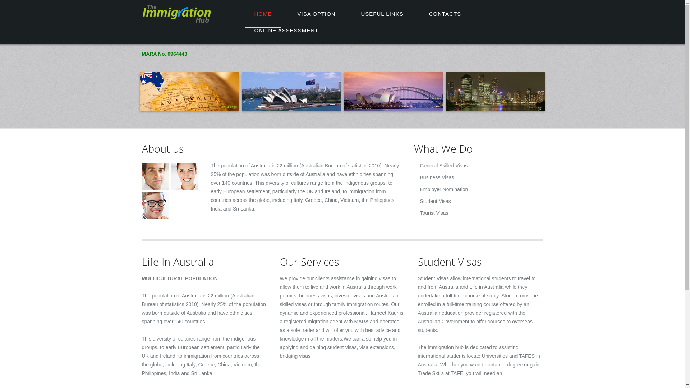  What do you see at coordinates (444, 189) in the screenshot?
I see `Employer Nomination` at bounding box center [444, 189].